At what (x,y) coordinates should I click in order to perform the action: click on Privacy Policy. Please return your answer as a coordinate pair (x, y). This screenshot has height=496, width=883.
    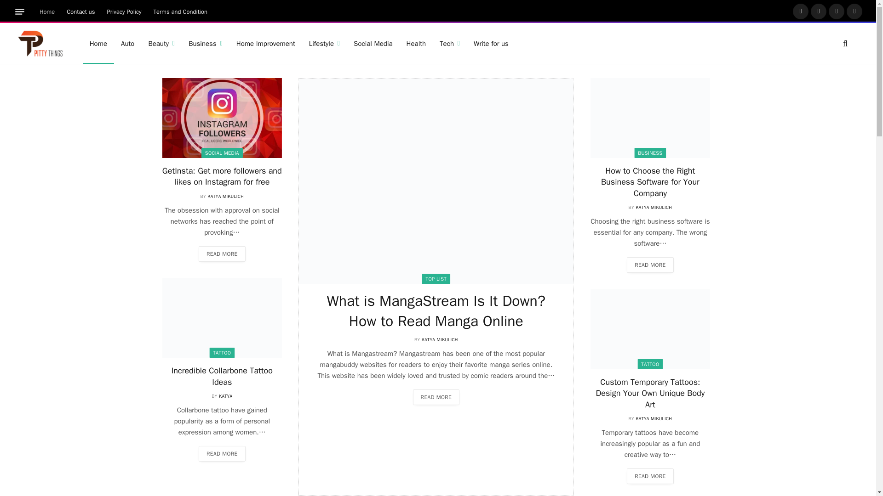
    Looking at the image, I should click on (124, 11).